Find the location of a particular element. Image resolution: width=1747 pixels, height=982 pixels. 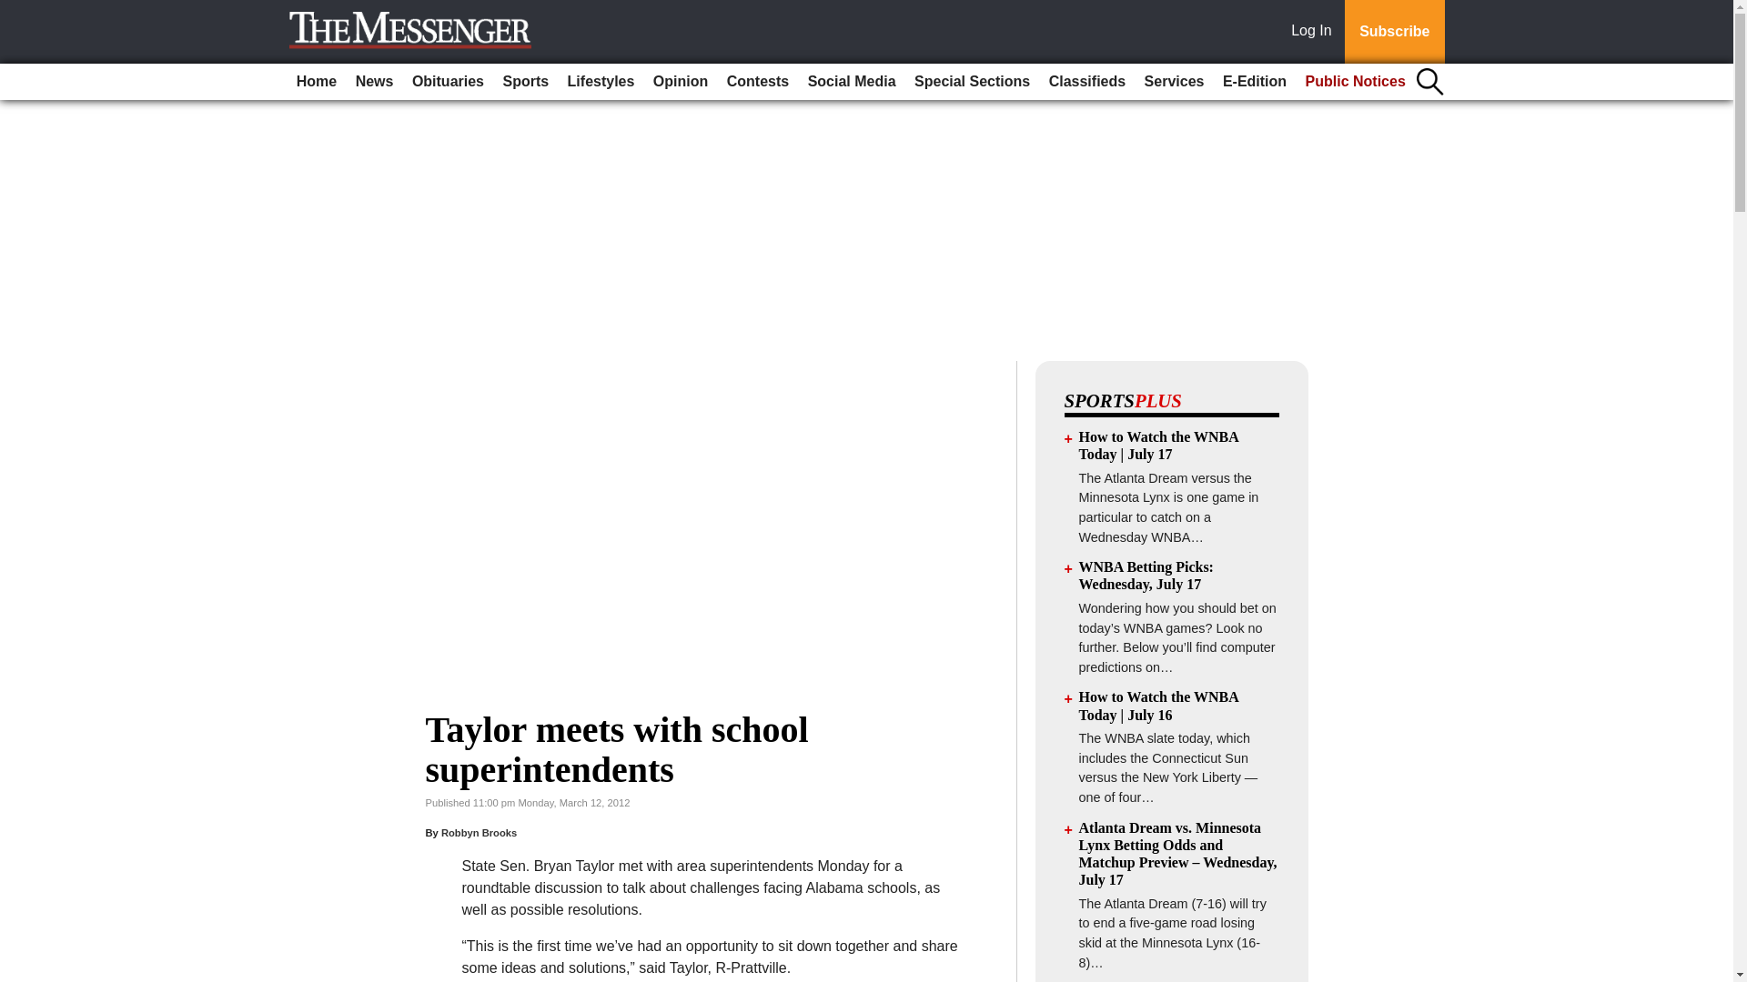

Services is located at coordinates (1174, 82).